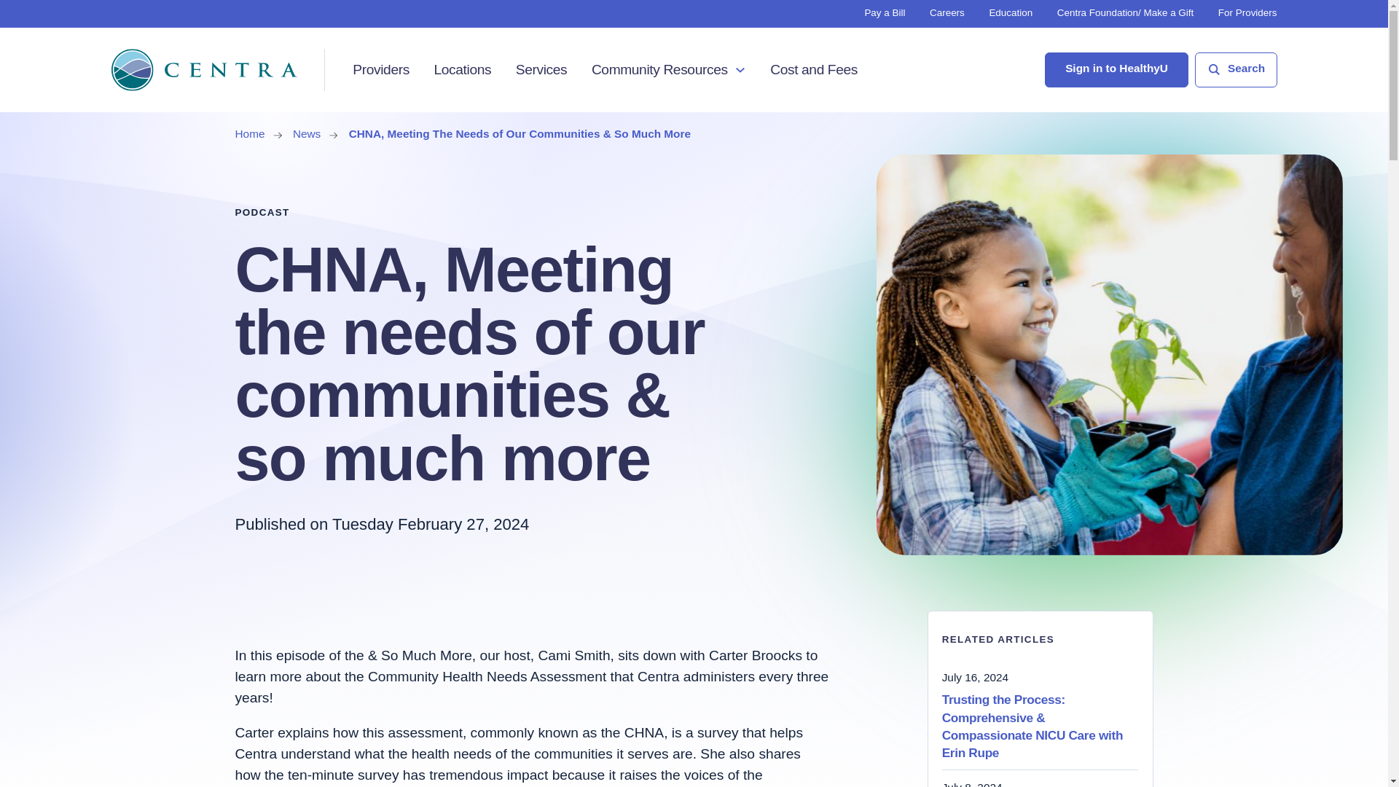 This screenshot has height=787, width=1399. What do you see at coordinates (1235, 70) in the screenshot?
I see `Search` at bounding box center [1235, 70].